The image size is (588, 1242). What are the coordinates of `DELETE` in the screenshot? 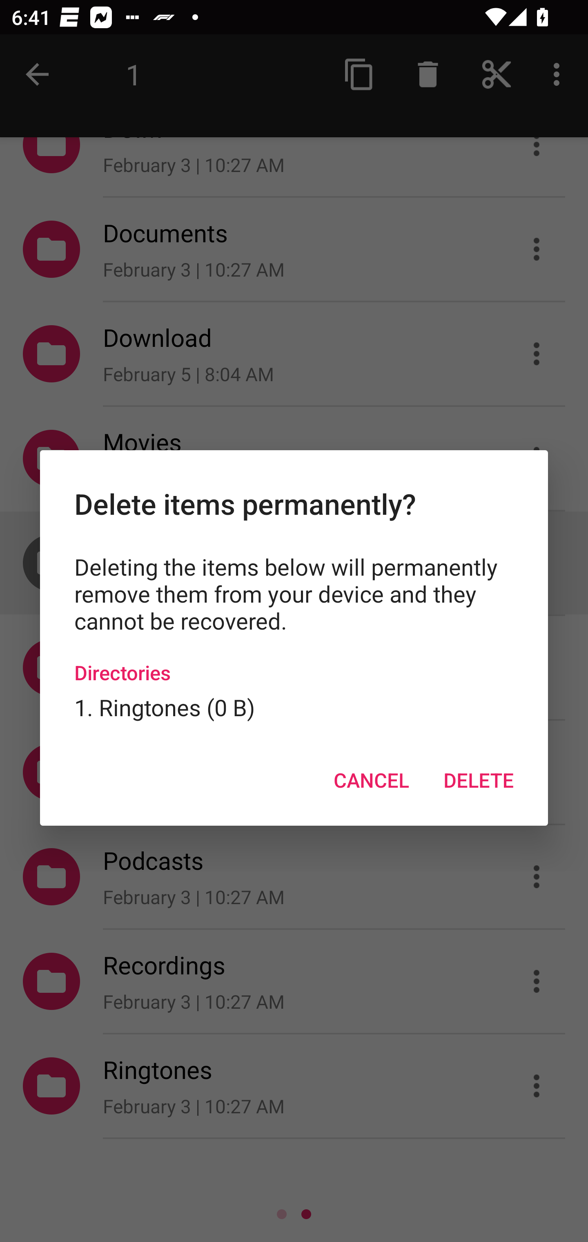 It's located at (478, 780).